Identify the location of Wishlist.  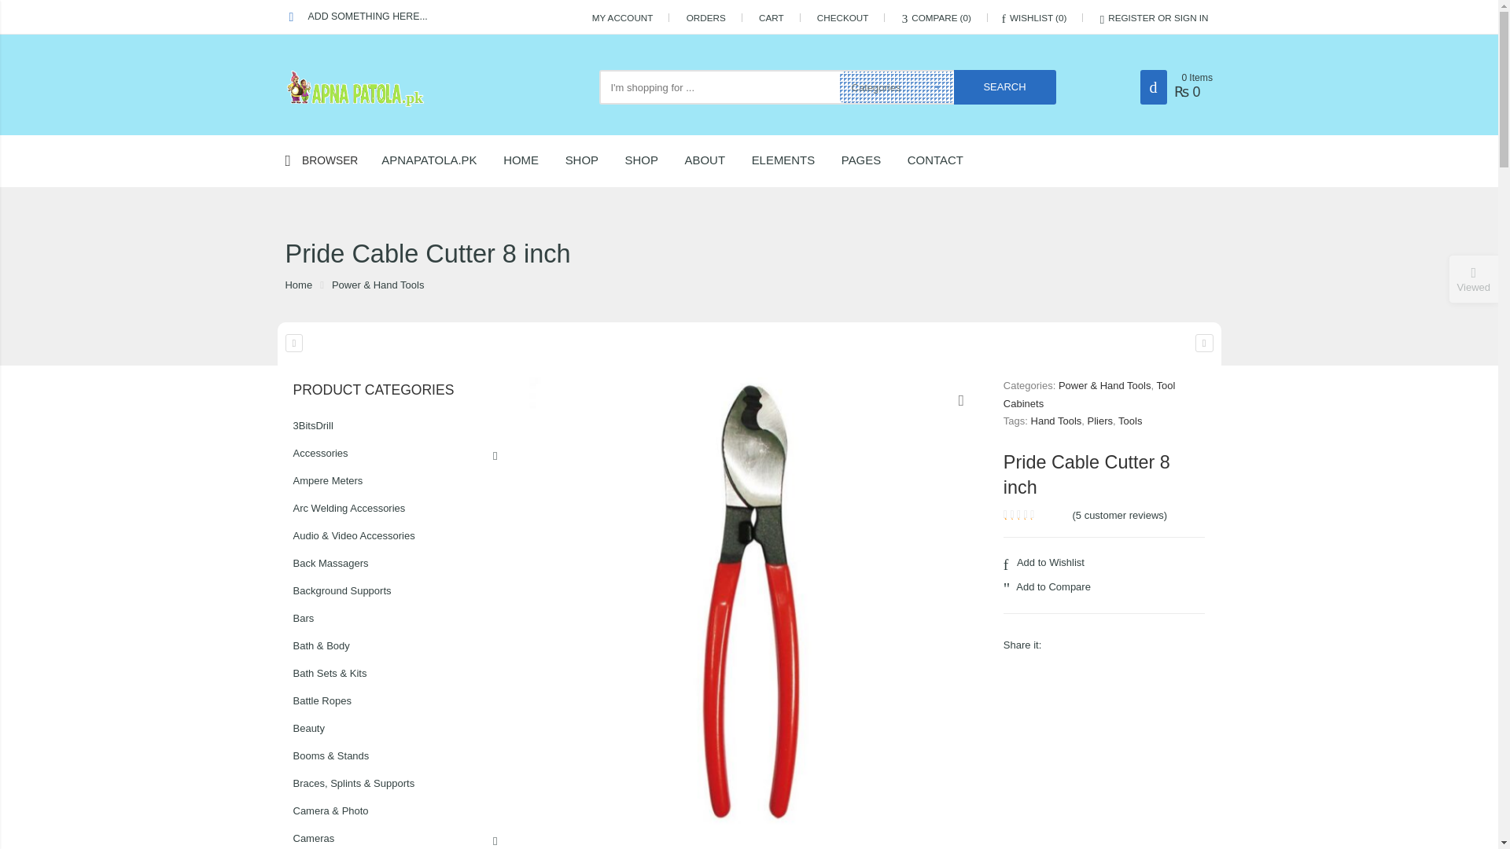
(1035, 17).